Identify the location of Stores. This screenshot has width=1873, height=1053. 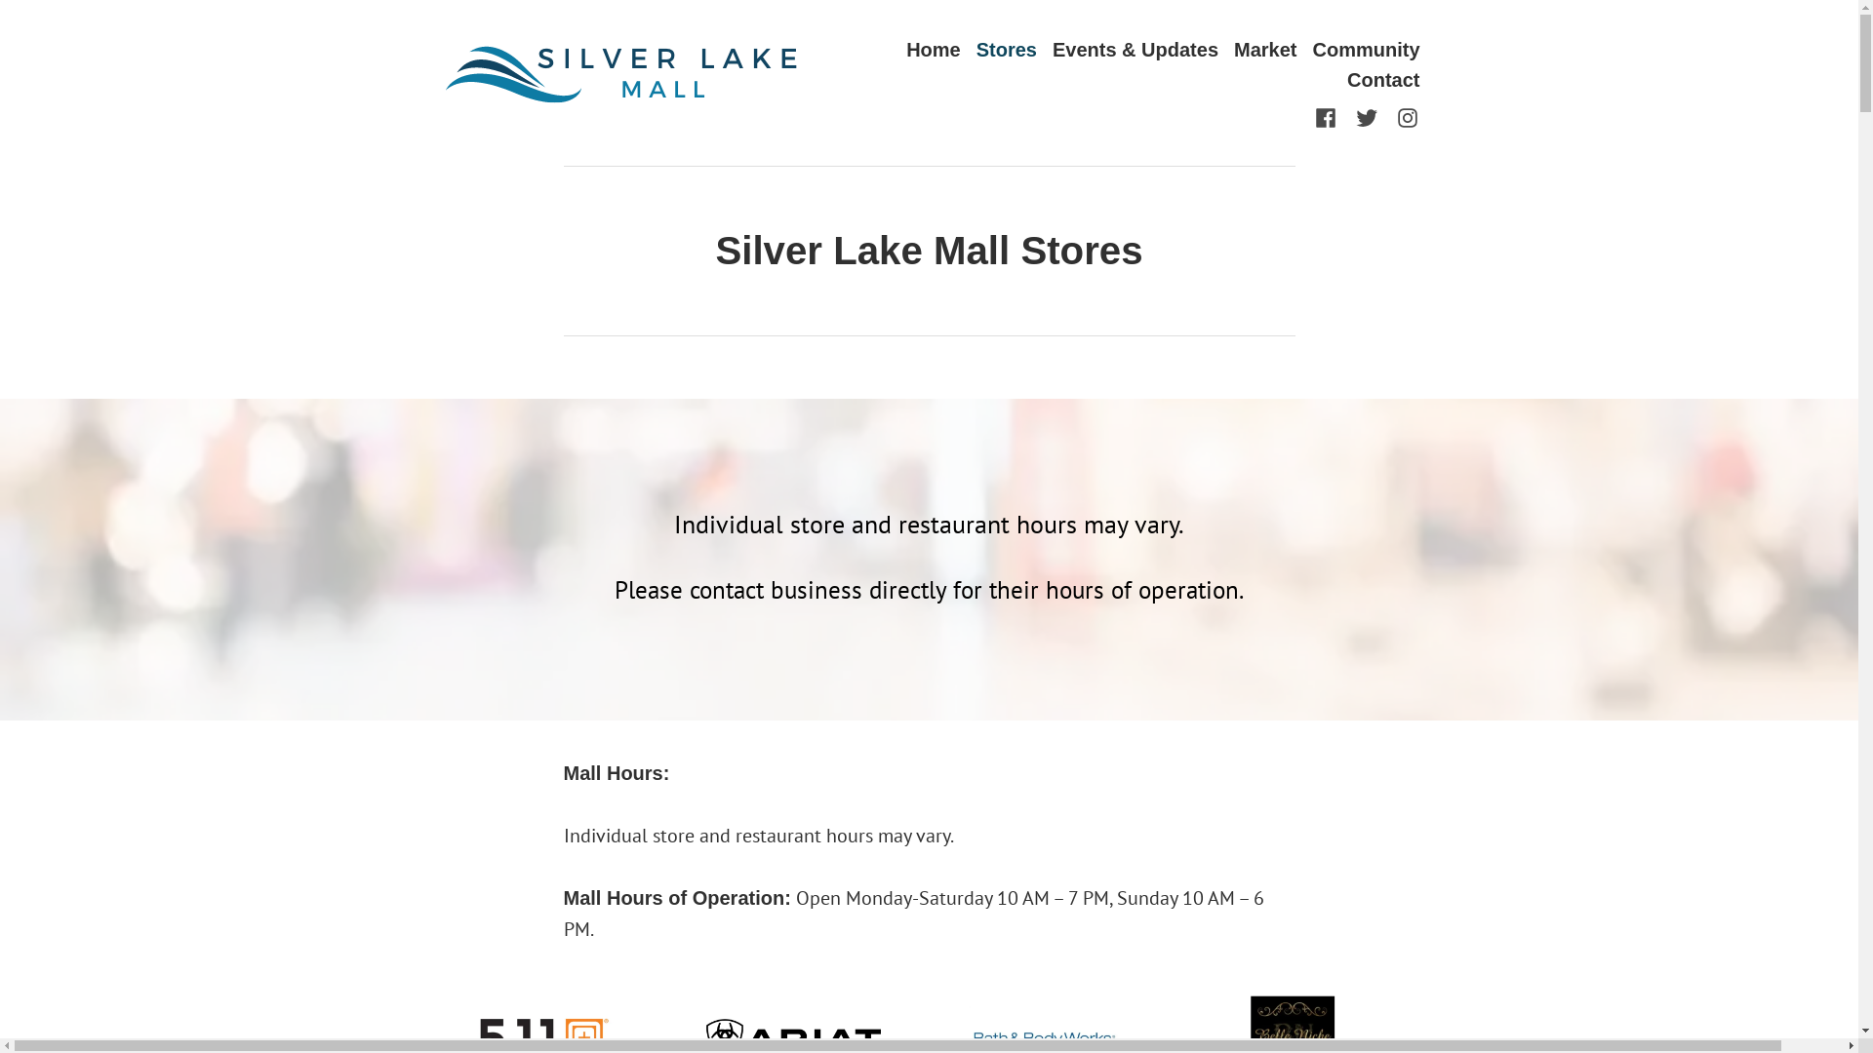
(1007, 49).